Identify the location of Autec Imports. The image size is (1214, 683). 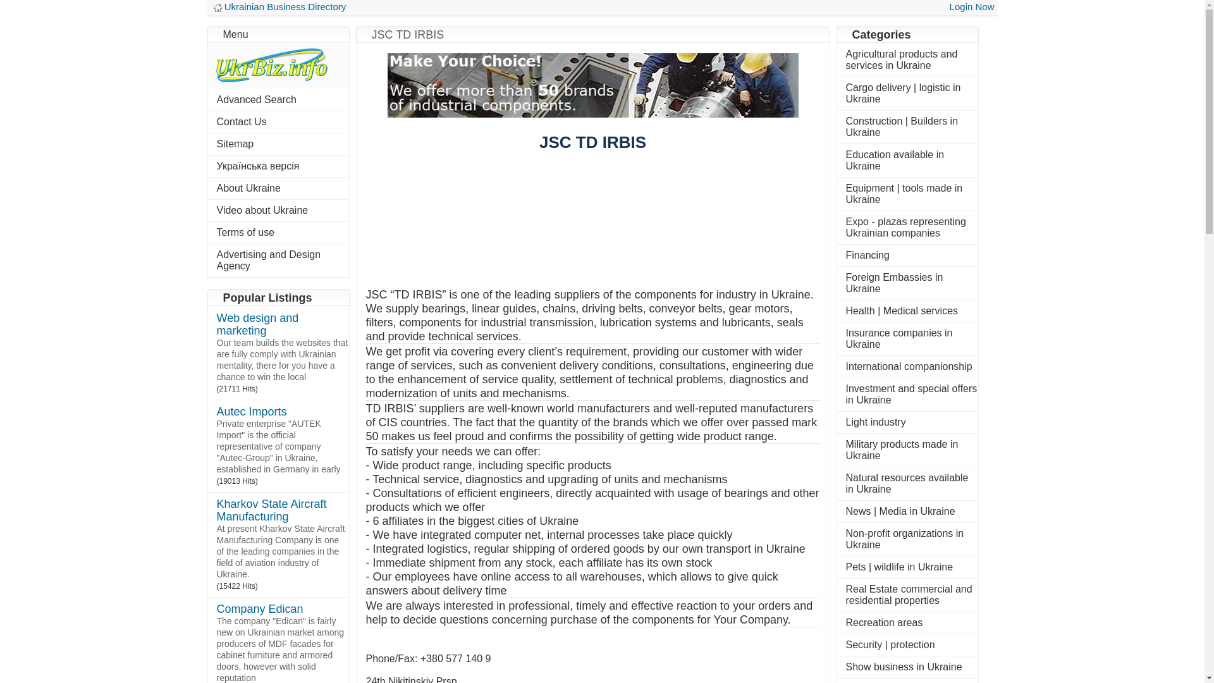
(251, 411).